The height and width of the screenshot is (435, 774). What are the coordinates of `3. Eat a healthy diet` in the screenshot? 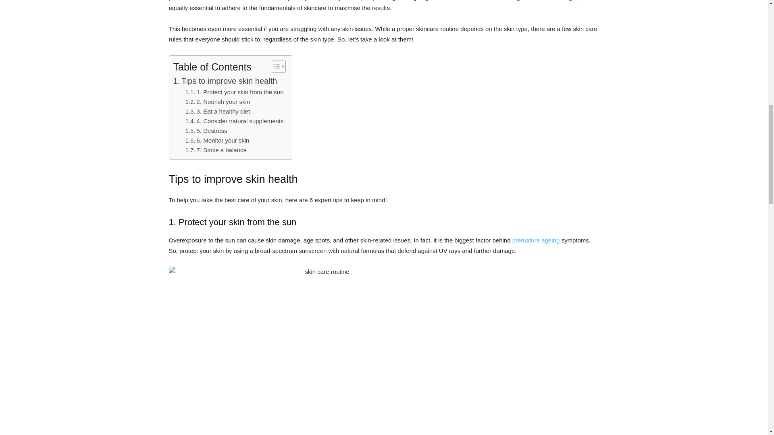 It's located at (218, 111).